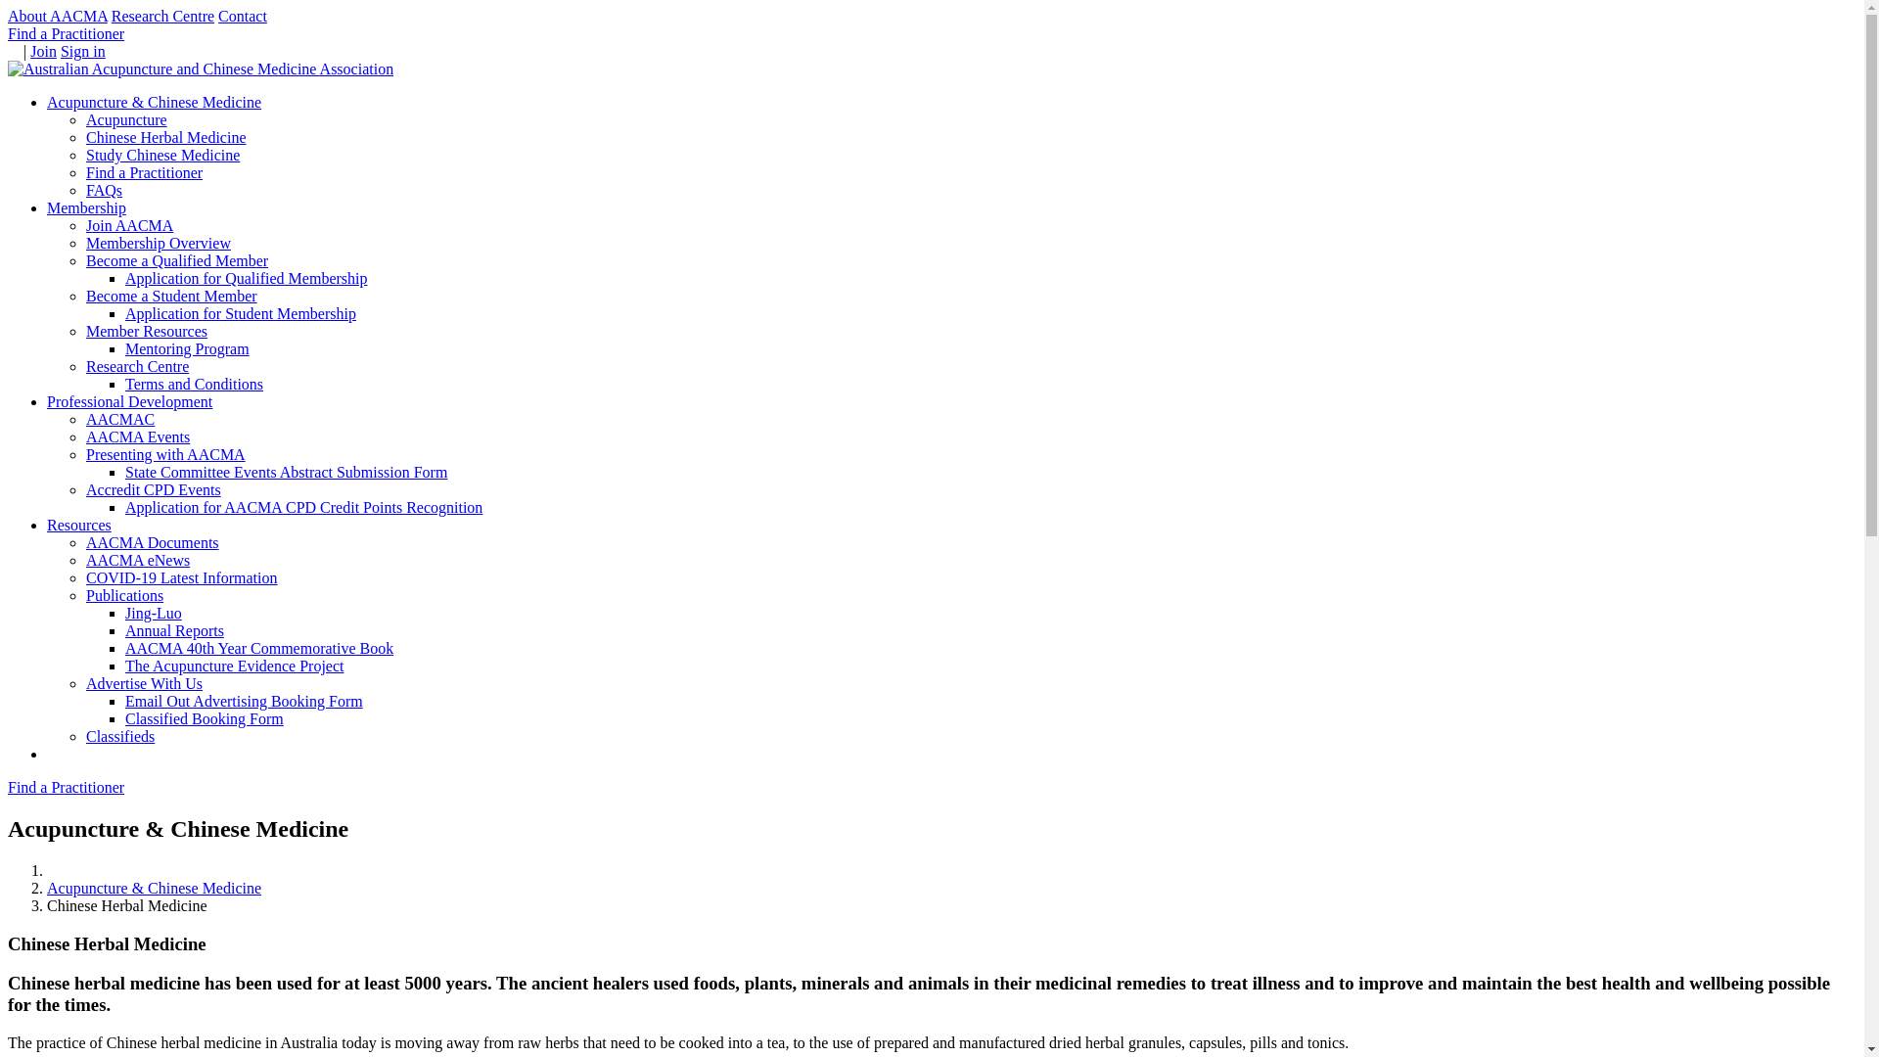 The image size is (1879, 1057). I want to click on Join AACMA, so click(129, 225).